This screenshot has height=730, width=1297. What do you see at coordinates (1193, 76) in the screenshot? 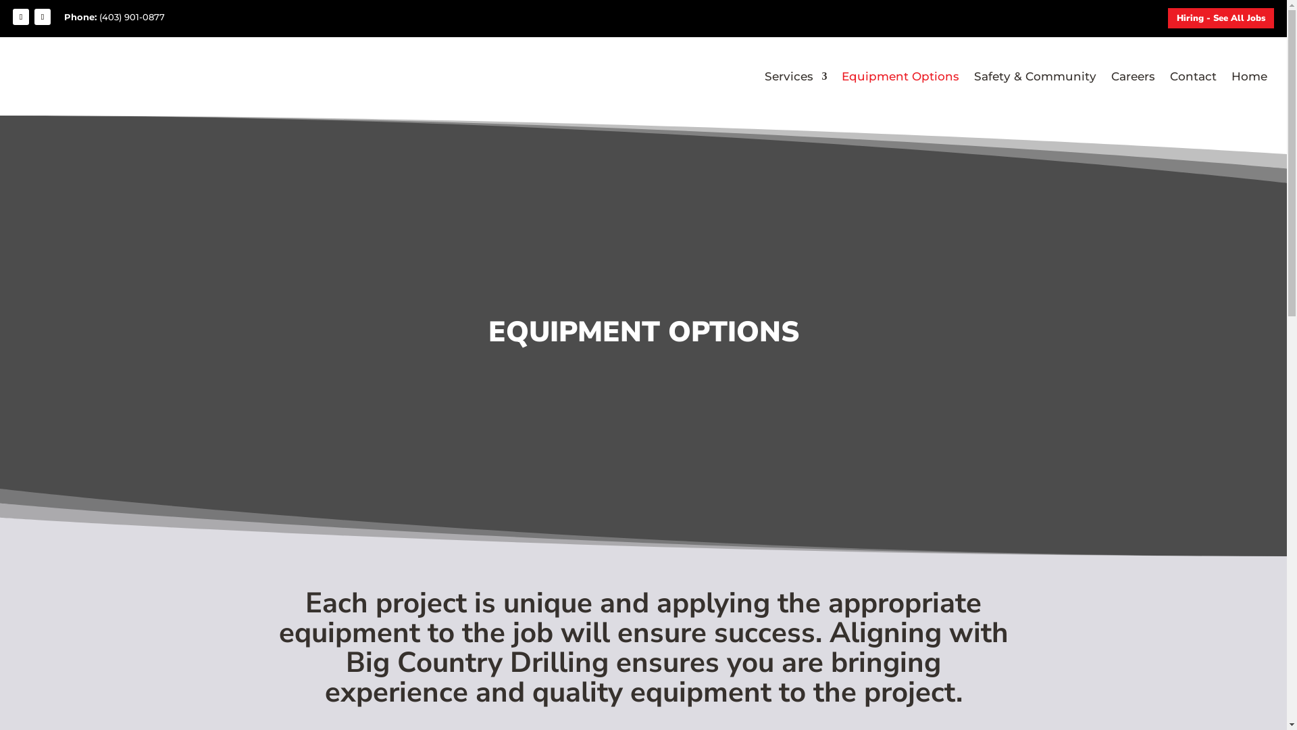
I see `Contact` at bounding box center [1193, 76].